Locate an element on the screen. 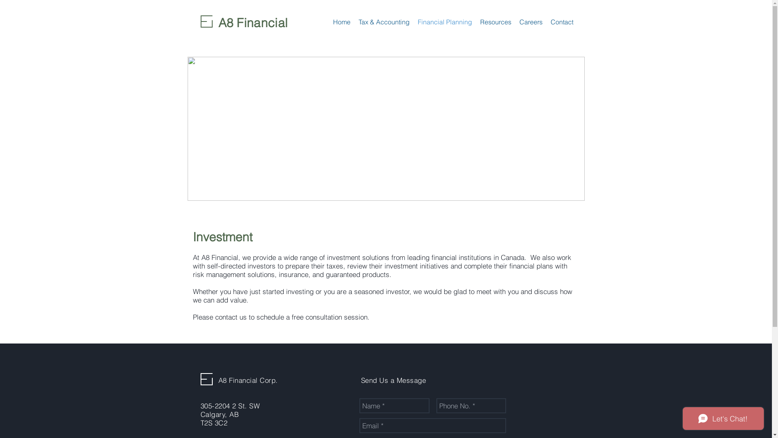 Image resolution: width=778 pixels, height=438 pixels. TWIPLA (Visitor Analytics) is located at coordinates (771, 2).